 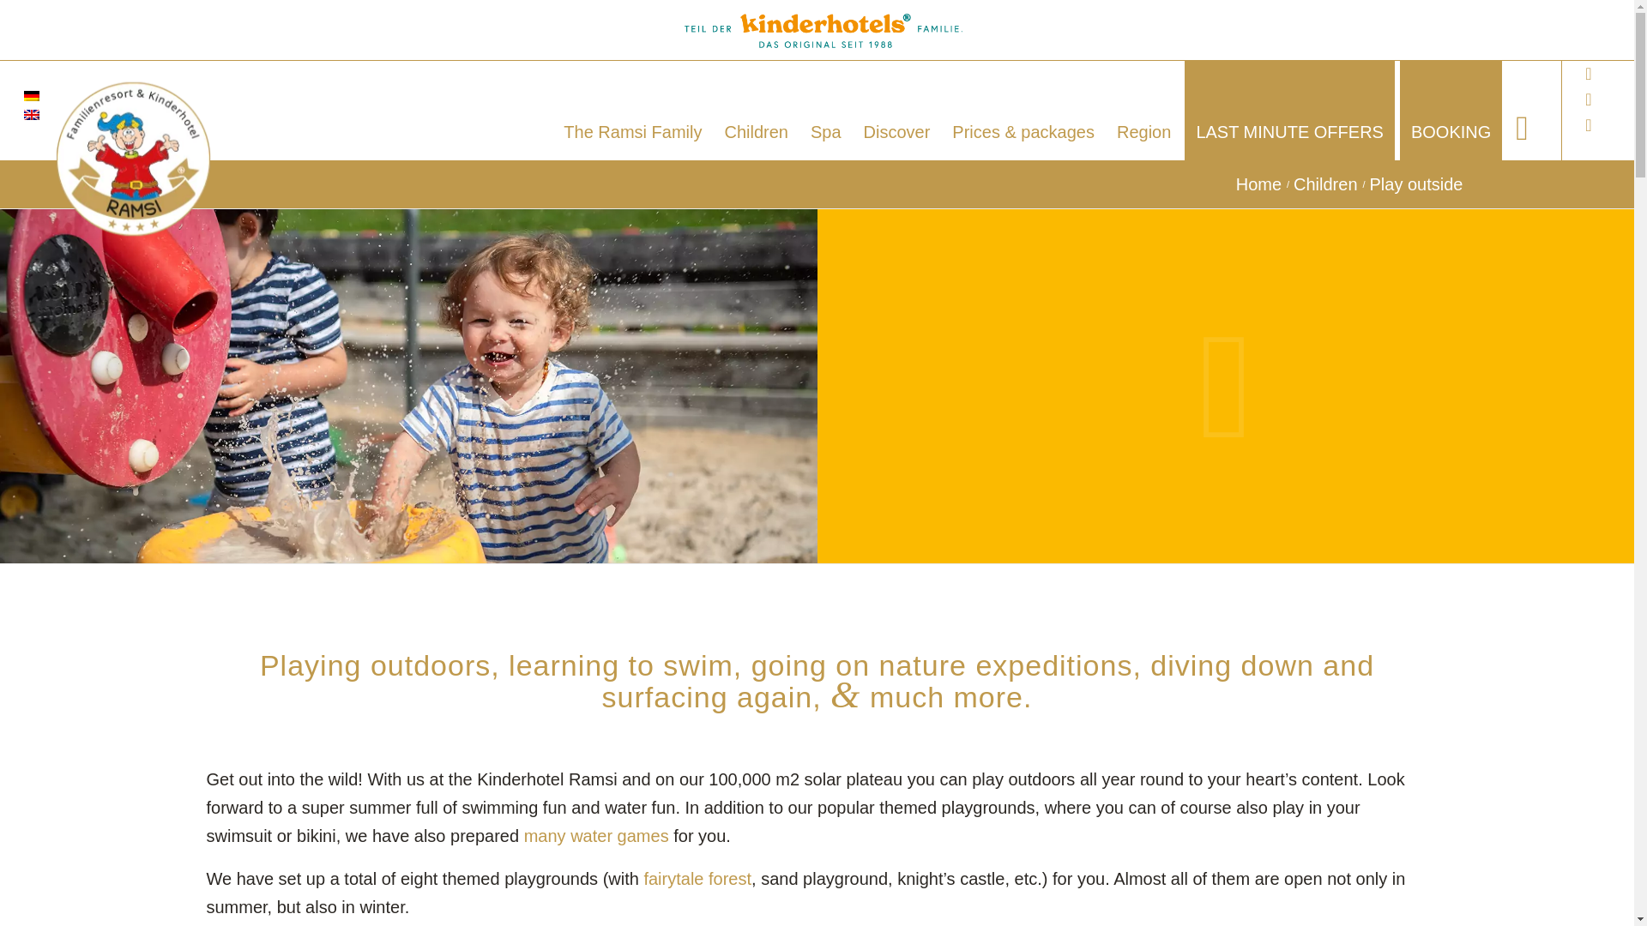 I want to click on The Ramsi Family, so click(x=632, y=110).